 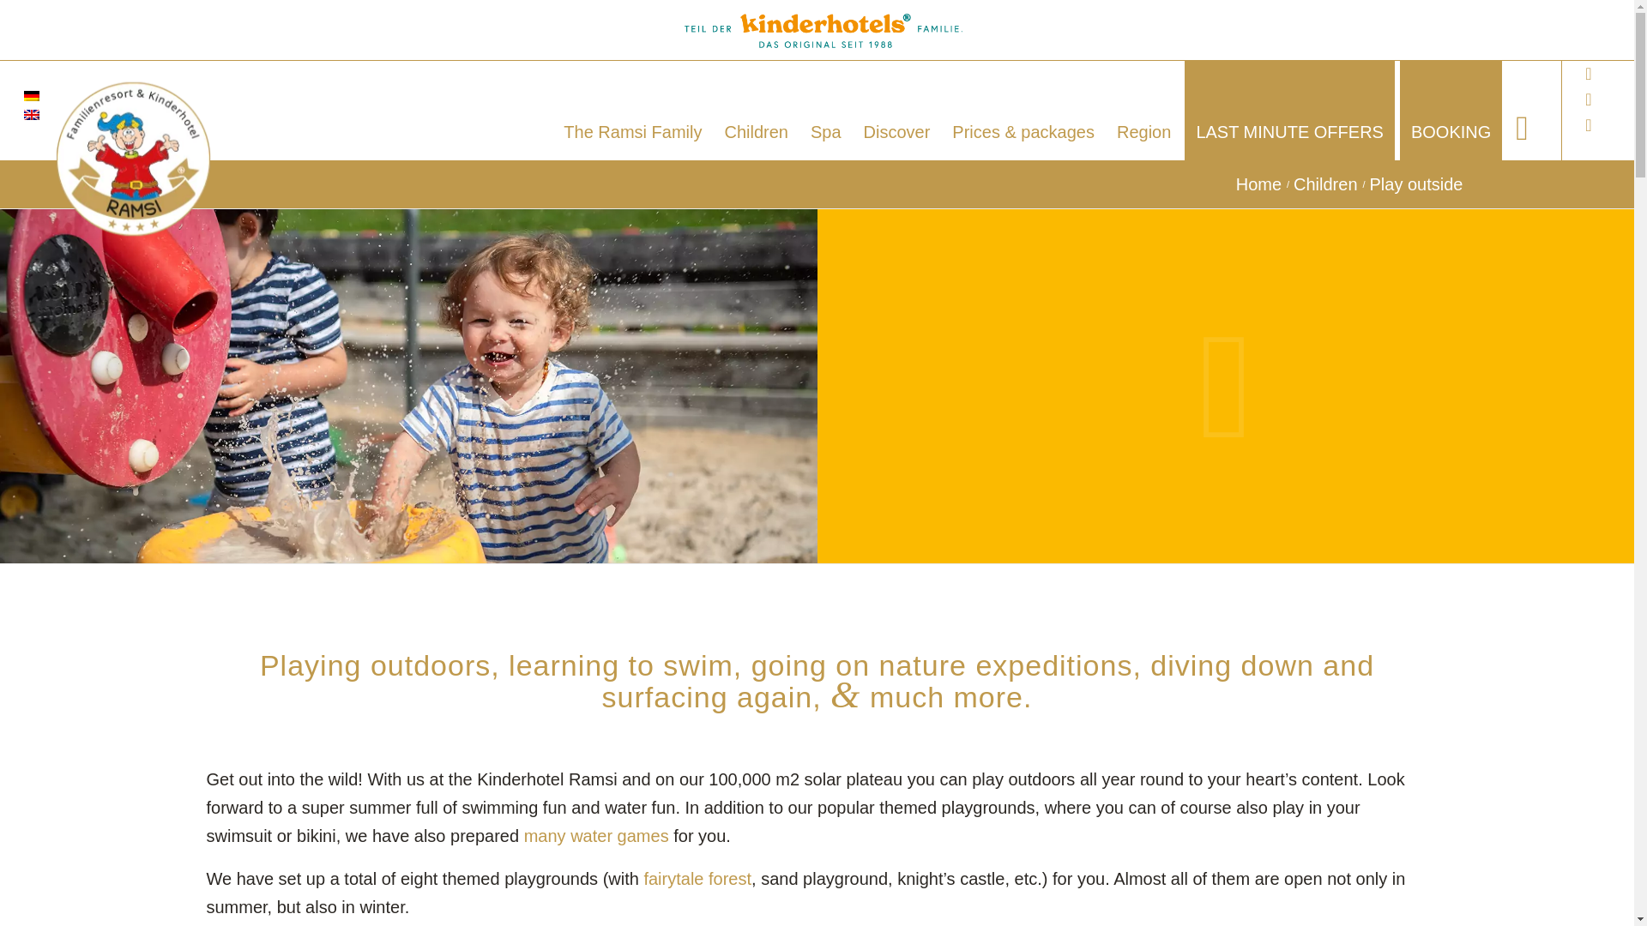 I want to click on The Ramsi Family, so click(x=632, y=110).